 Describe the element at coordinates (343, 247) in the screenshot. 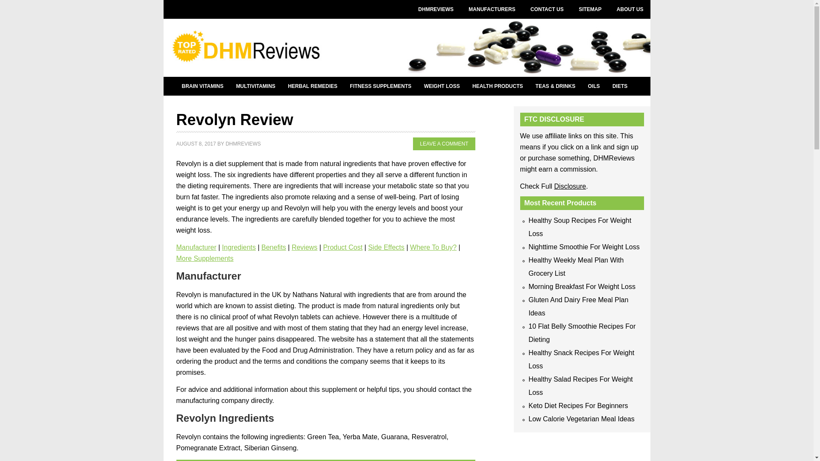

I see `Product Cost` at that location.